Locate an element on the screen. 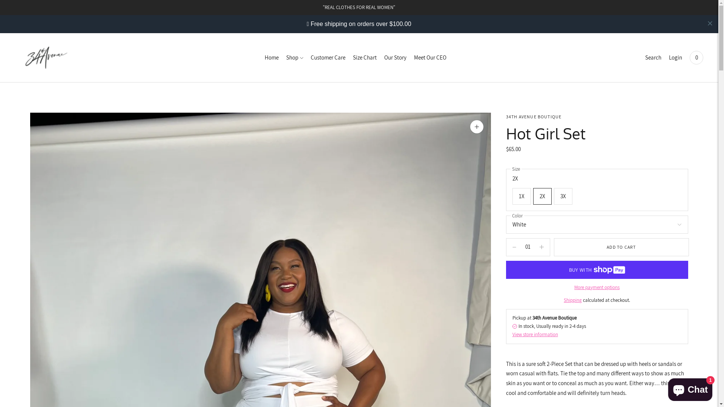 This screenshot has height=407, width=724. Home is located at coordinates (271, 58).